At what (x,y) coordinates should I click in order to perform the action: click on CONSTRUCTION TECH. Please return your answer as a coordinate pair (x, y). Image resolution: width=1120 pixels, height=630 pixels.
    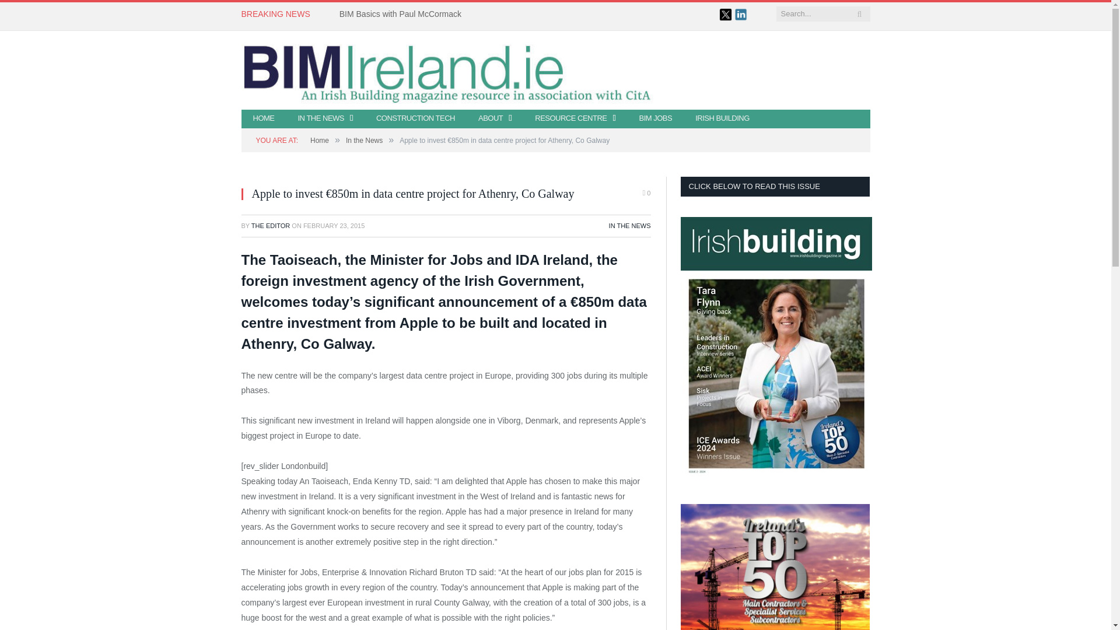
    Looking at the image, I should click on (415, 119).